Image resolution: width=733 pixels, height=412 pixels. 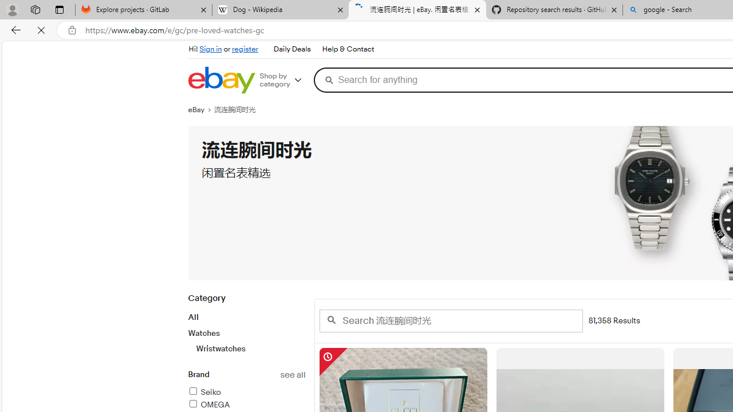 I want to click on Help & Contact, so click(x=348, y=49).